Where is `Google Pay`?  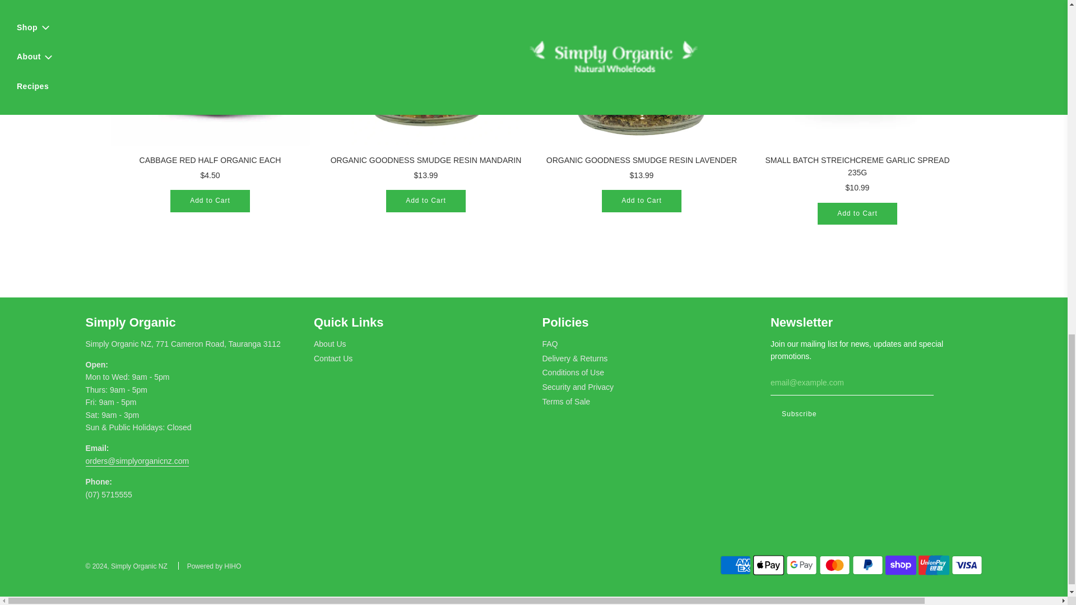
Google Pay is located at coordinates (801, 565).